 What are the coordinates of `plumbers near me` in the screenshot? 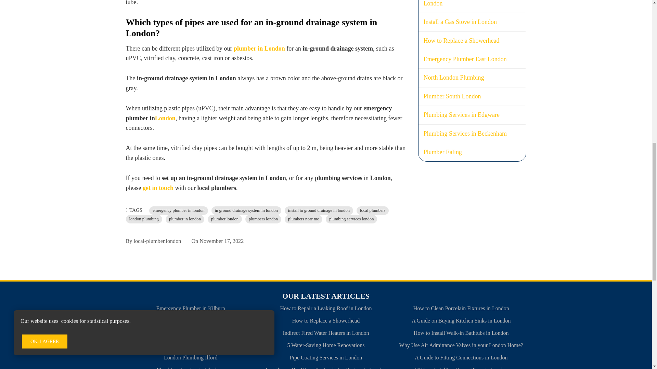 It's located at (303, 219).